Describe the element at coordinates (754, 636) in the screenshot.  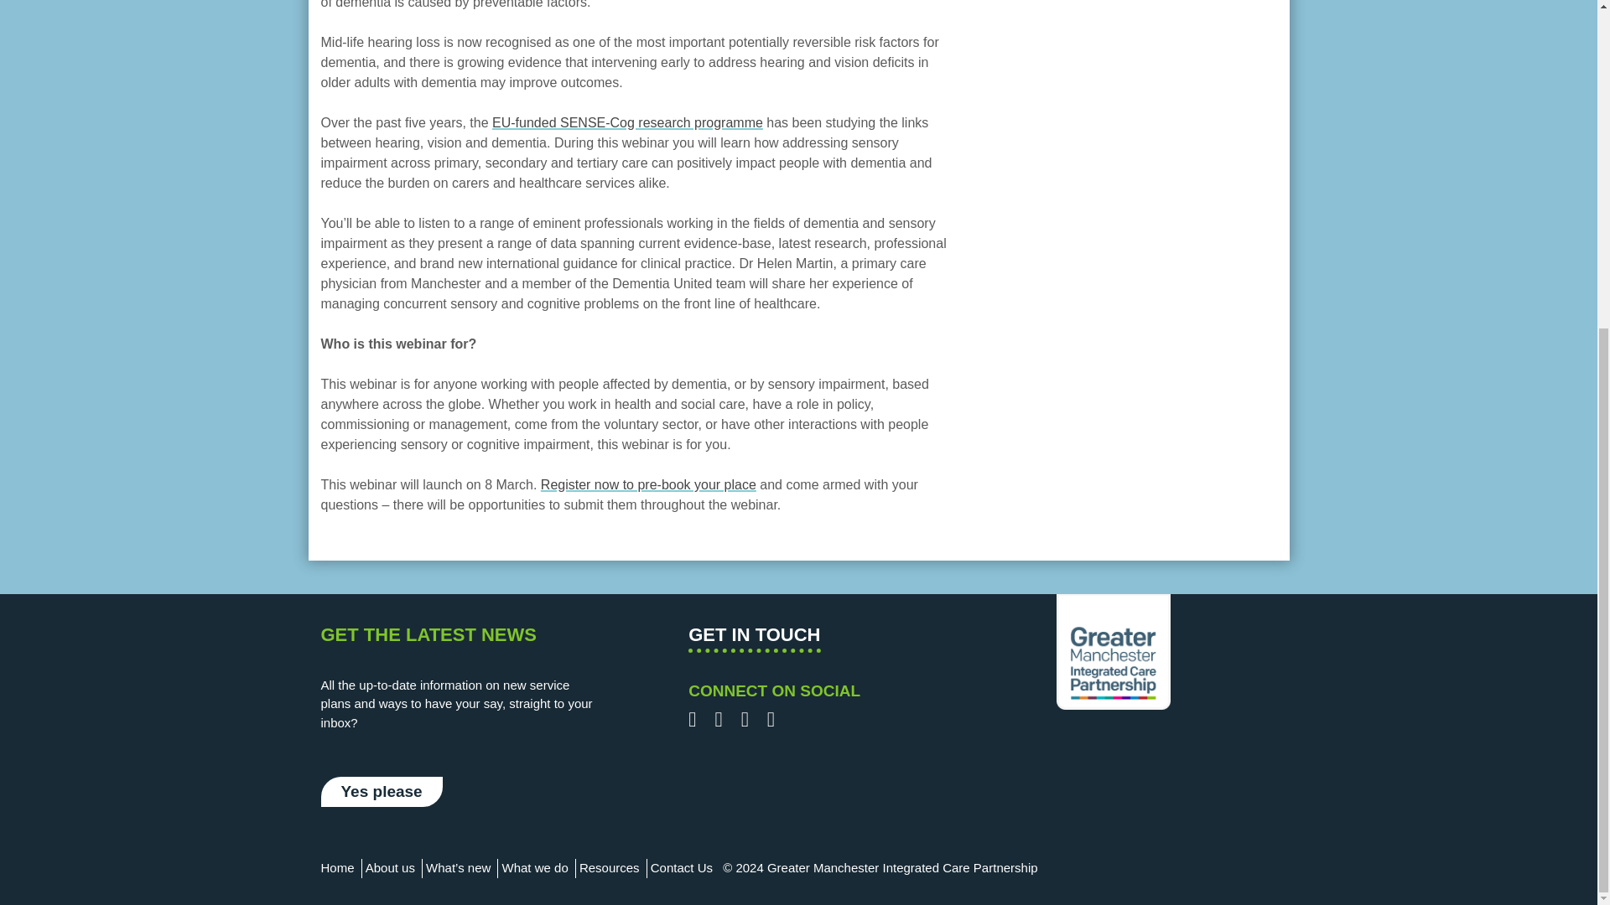
I see `Link to get in touch` at that location.